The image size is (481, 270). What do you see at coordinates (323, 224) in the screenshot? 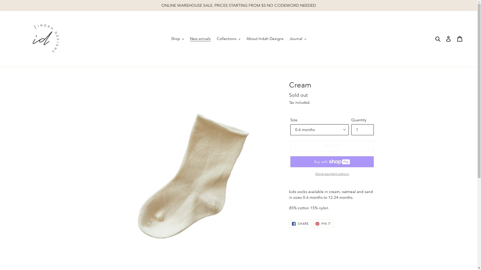
I see `PIN IT
PIN ON PINTEREST` at bounding box center [323, 224].